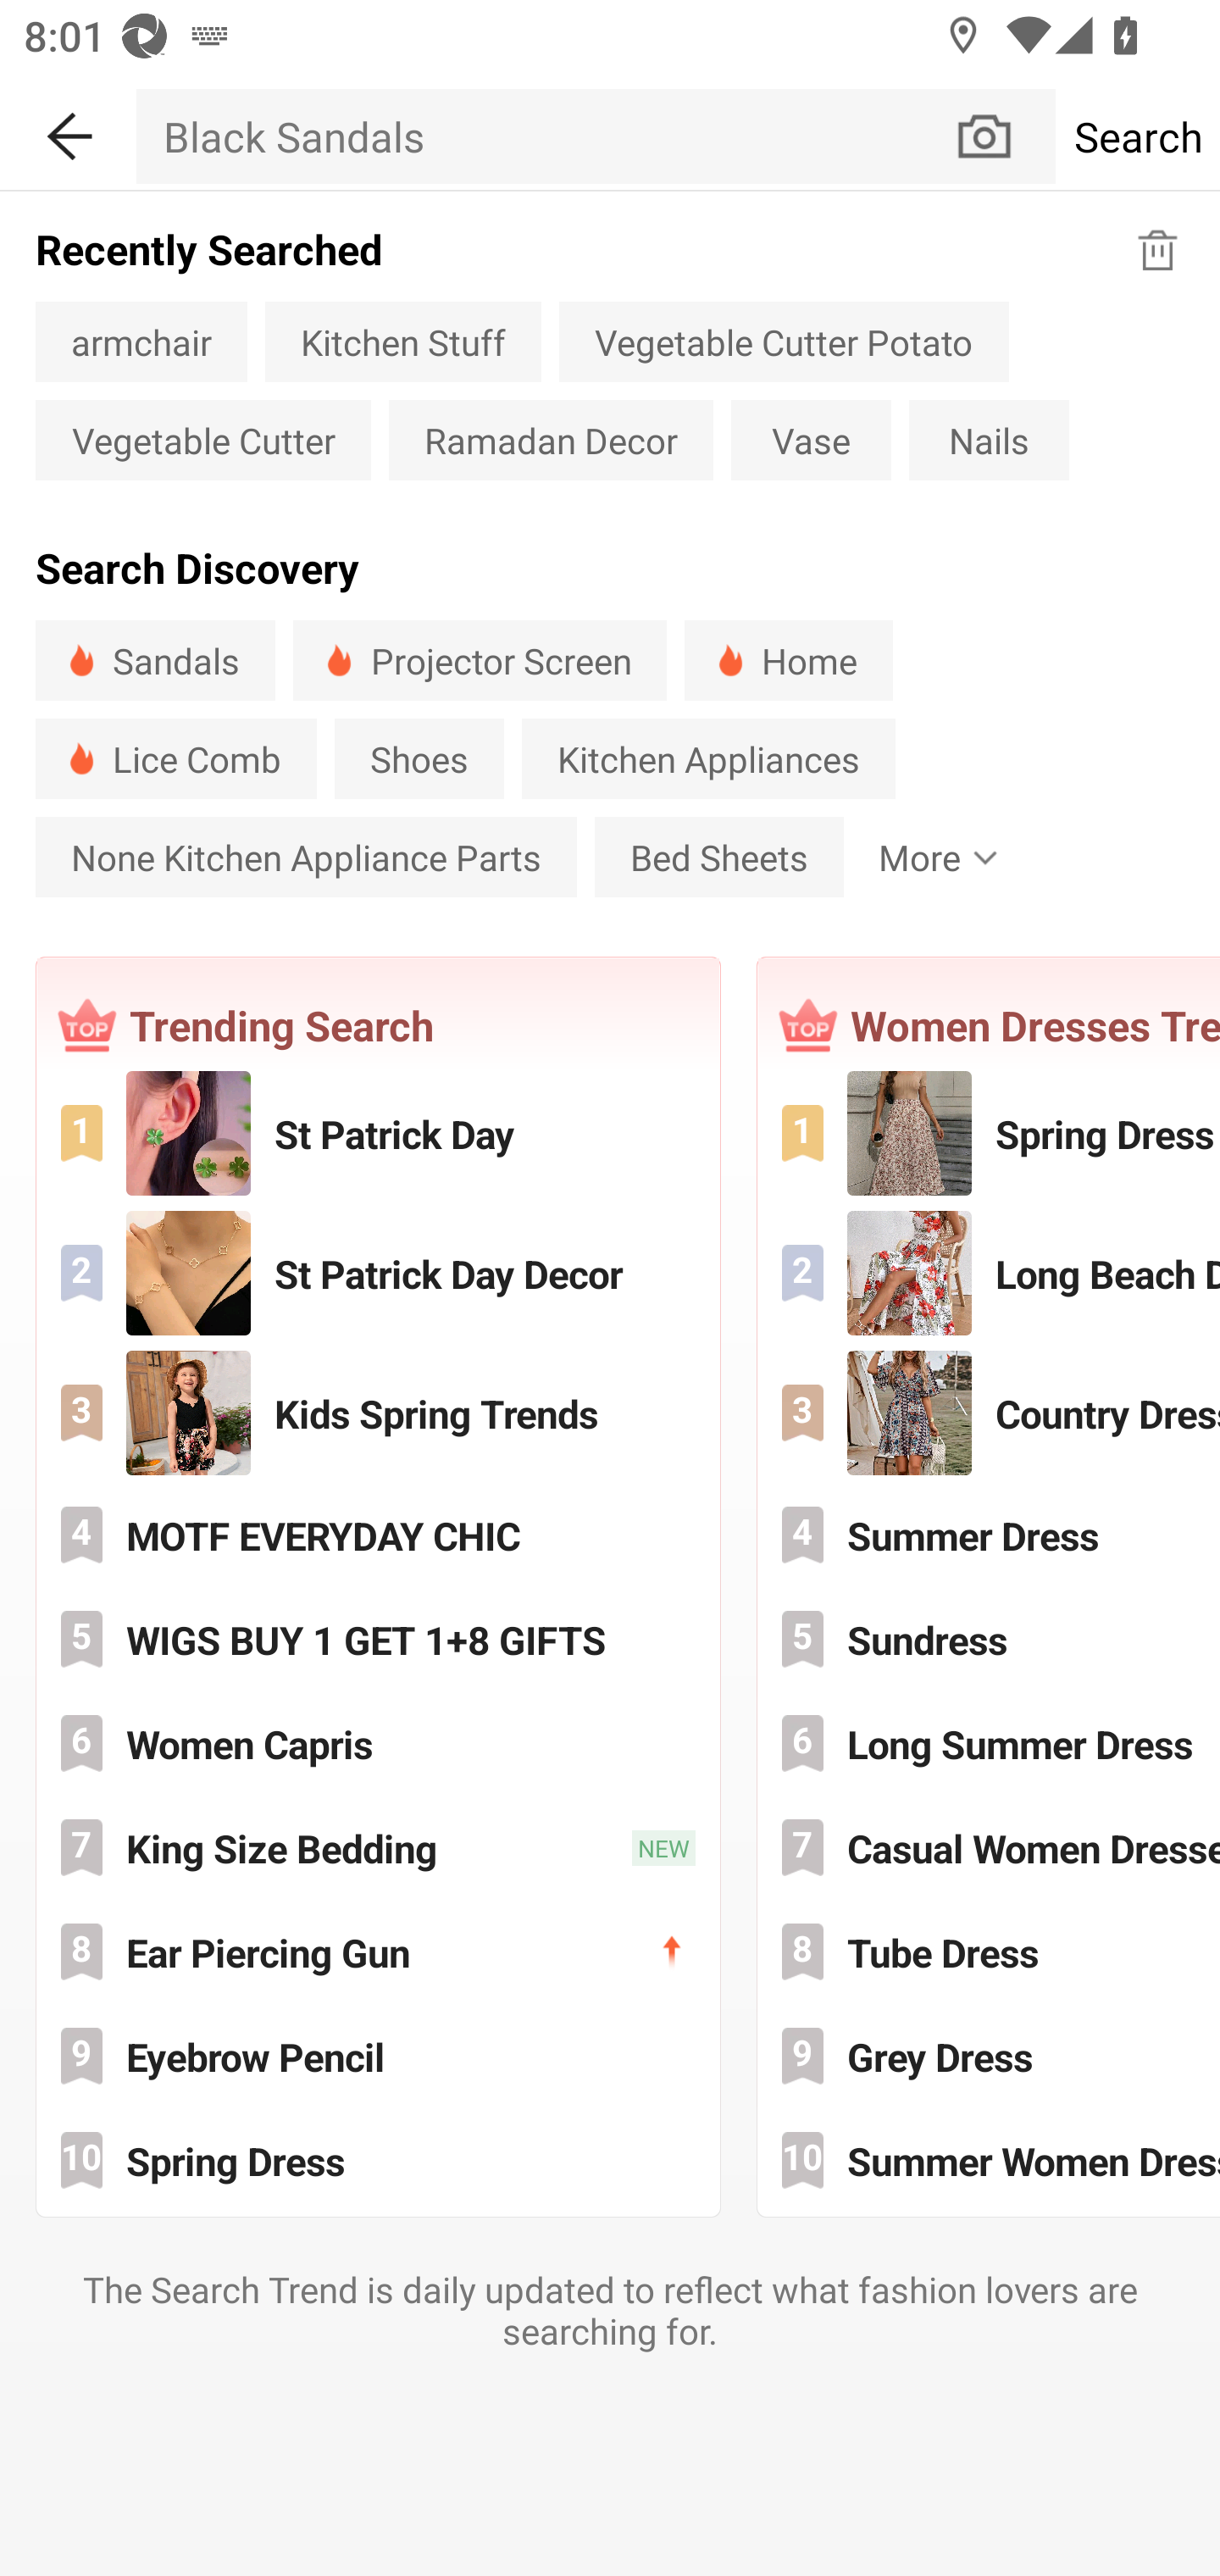 The height and width of the screenshot is (2576, 1220). I want to click on Ear Piercing Gun 8 Ear Piercing Gun, so click(378, 1951).